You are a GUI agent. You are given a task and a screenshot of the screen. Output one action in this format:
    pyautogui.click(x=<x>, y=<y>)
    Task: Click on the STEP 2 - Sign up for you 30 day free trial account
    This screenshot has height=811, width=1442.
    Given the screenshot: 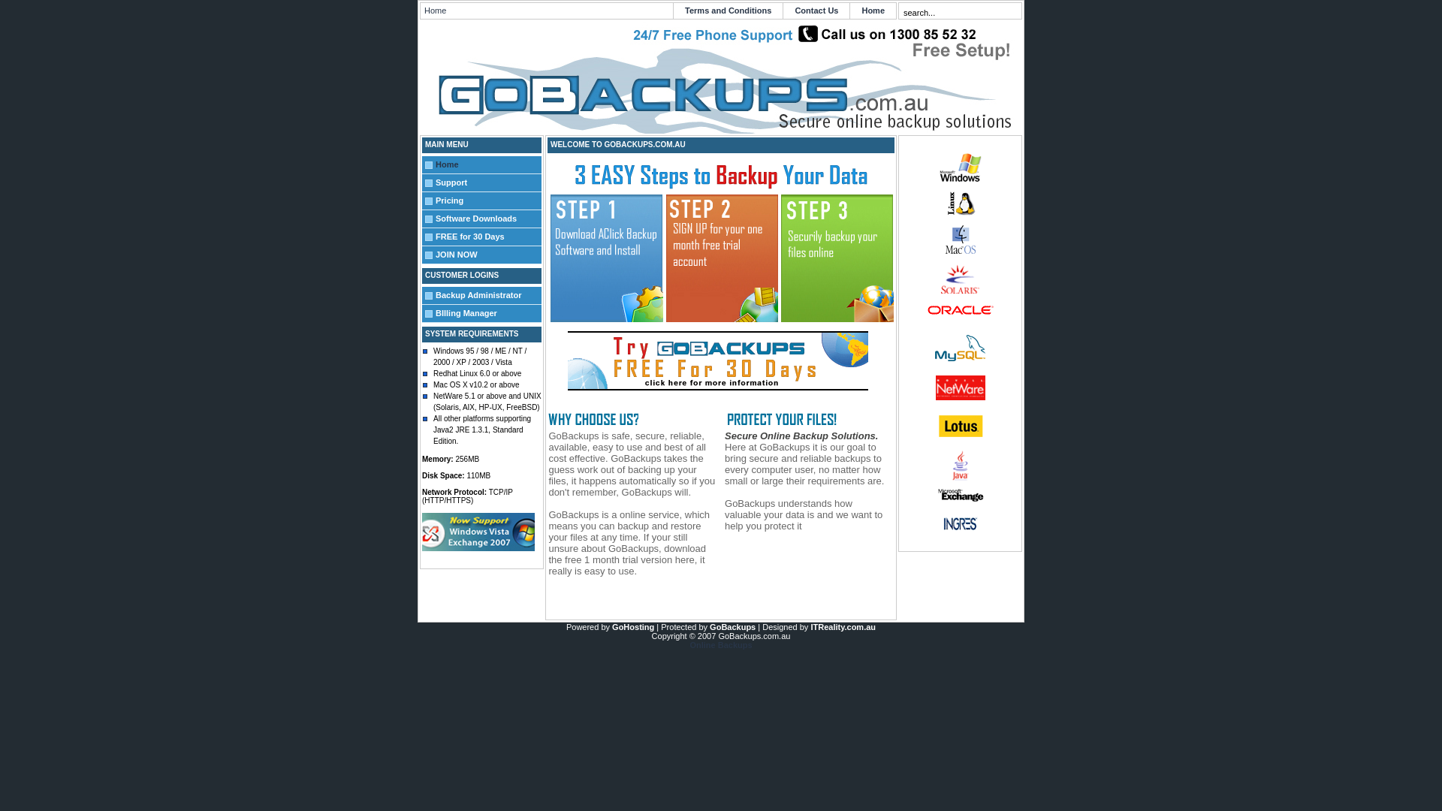 What is the action you would take?
    pyautogui.click(x=723, y=258)
    